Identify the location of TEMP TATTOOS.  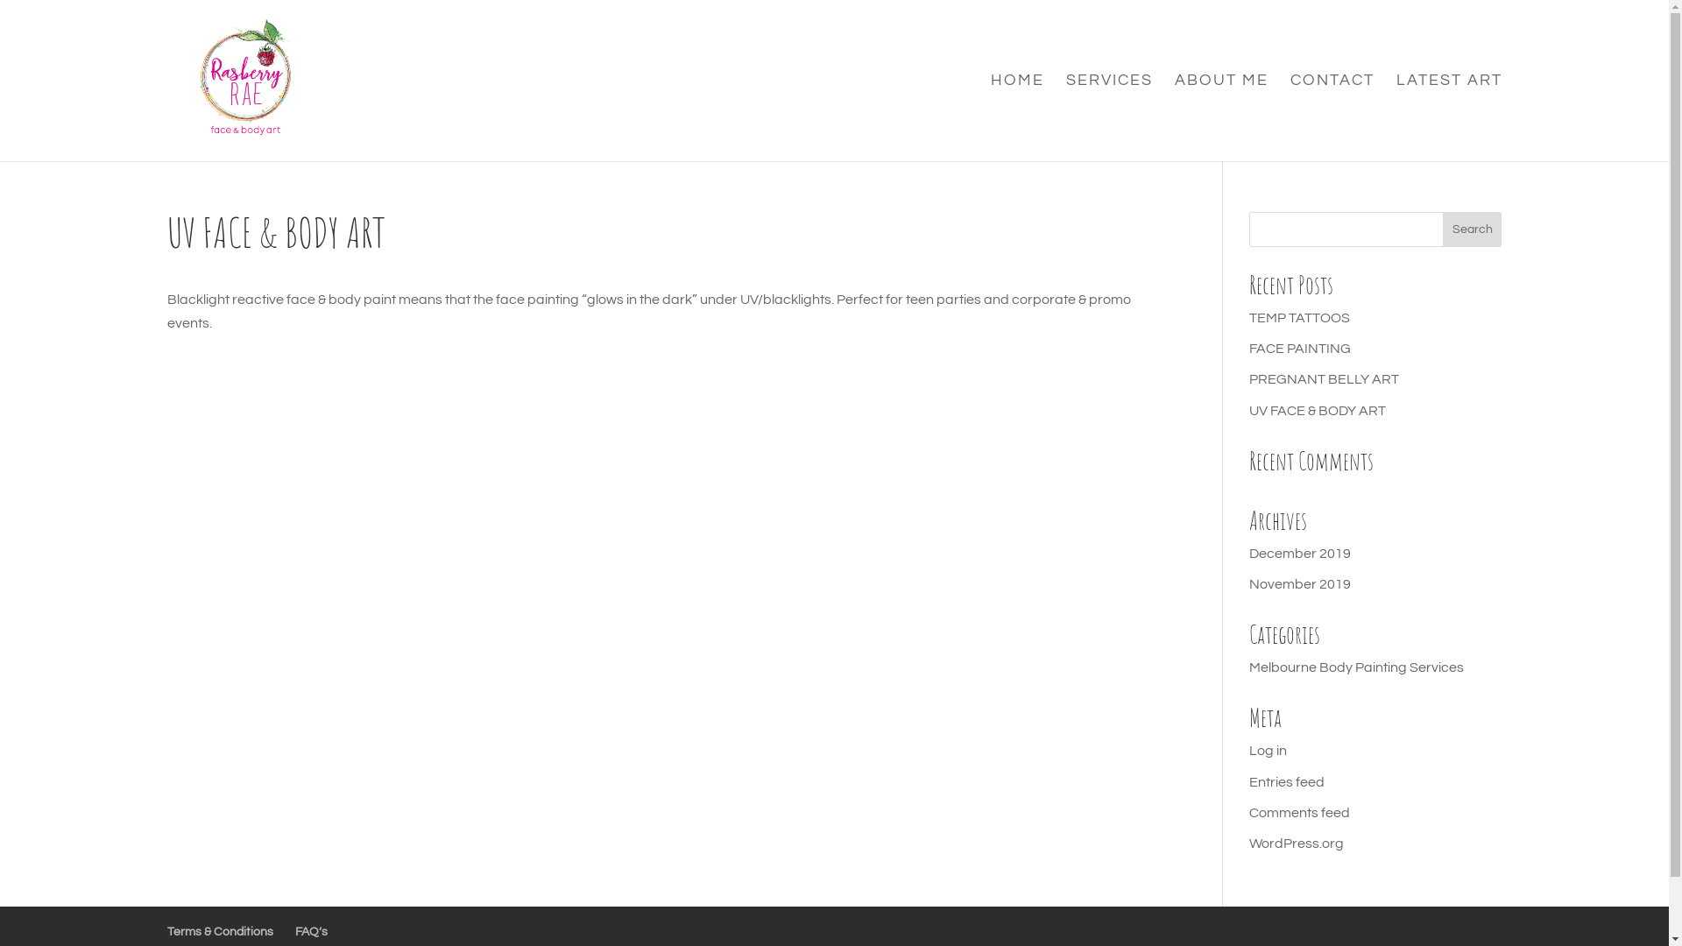
(1300, 318).